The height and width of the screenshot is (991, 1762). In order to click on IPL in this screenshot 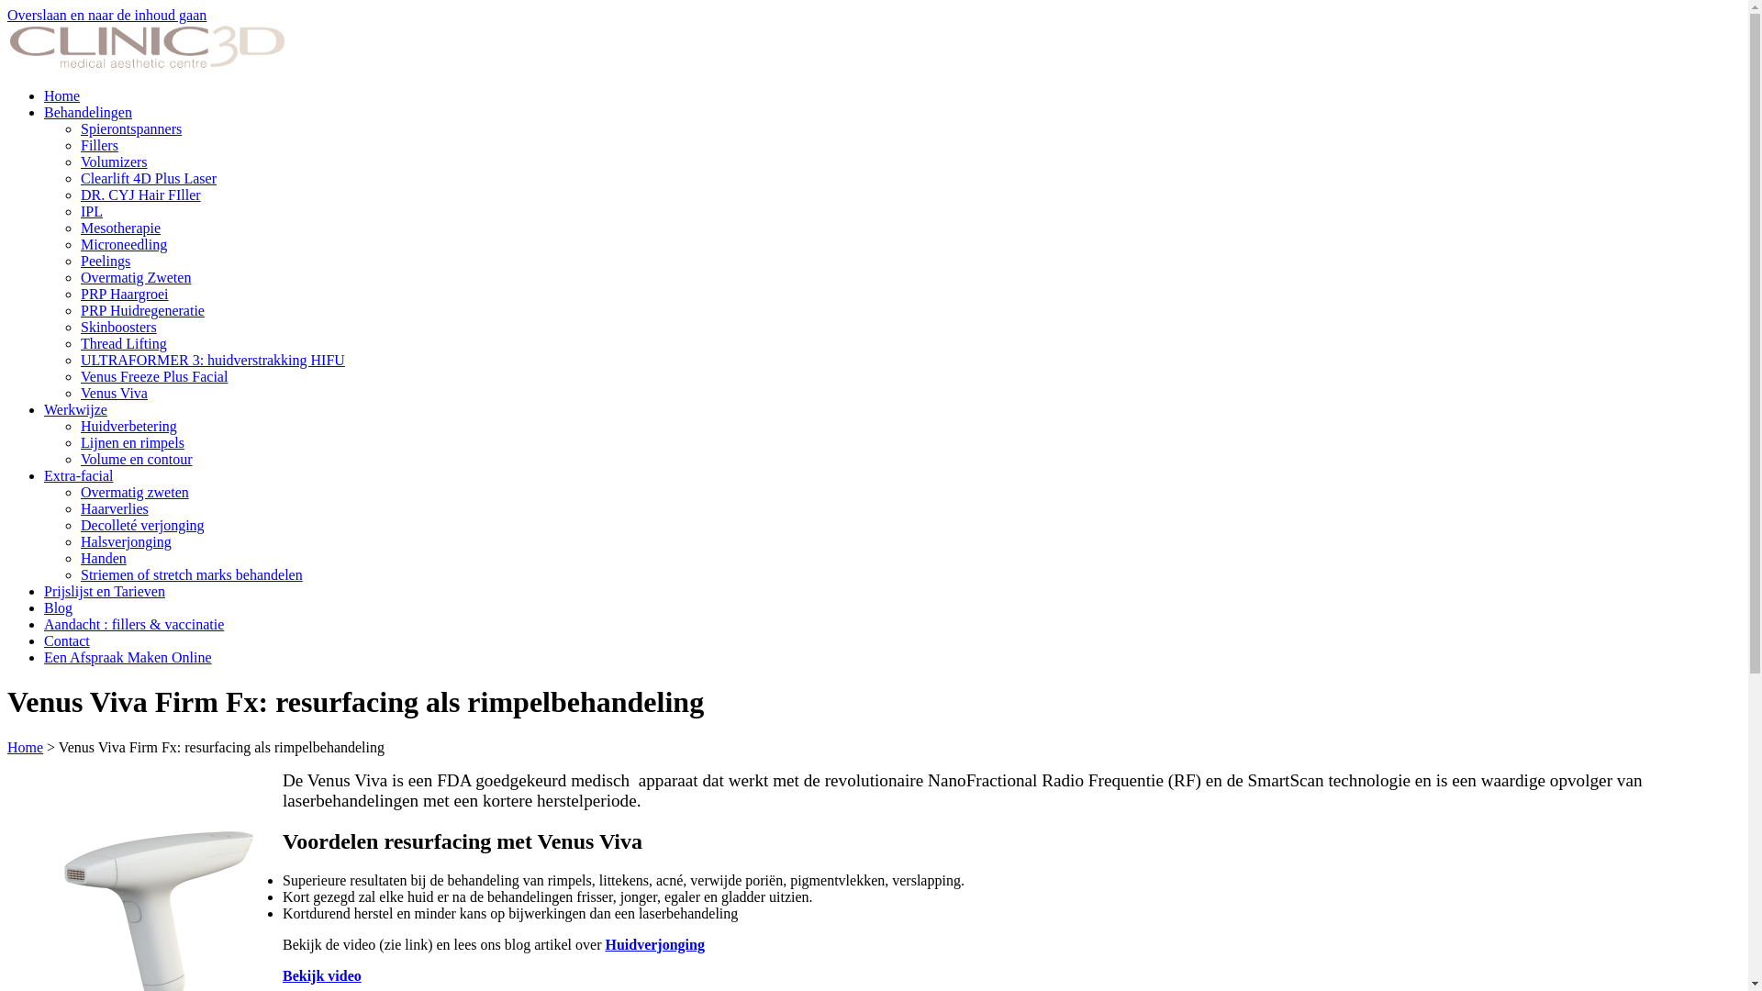, I will do `click(92, 211)`.